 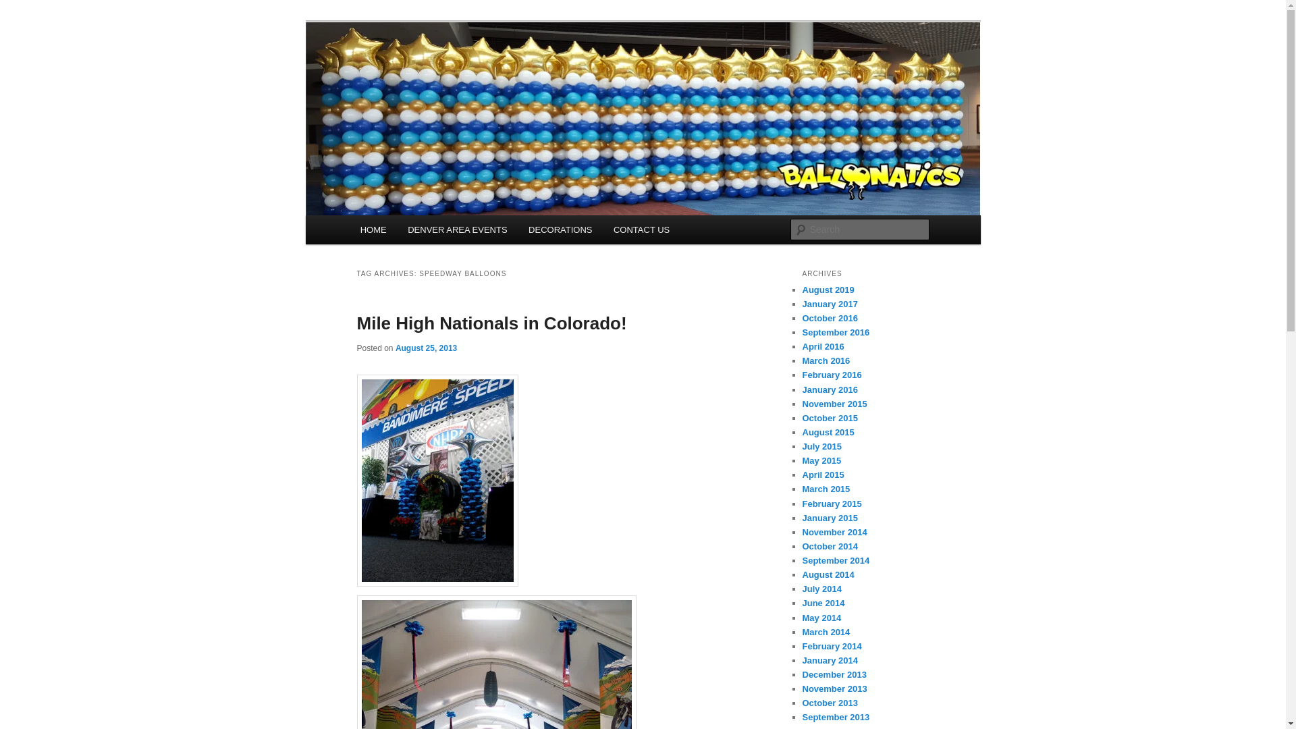 I want to click on January 2017, so click(x=829, y=304).